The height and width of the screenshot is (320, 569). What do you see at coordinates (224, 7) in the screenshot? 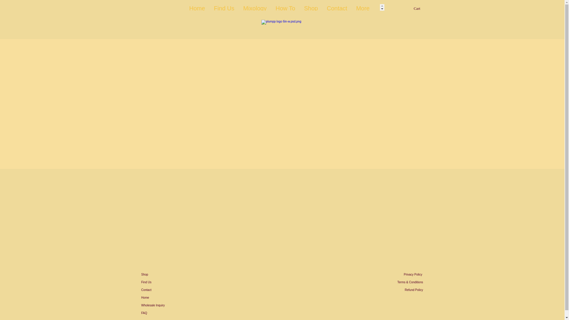
I see `Find Us` at bounding box center [224, 7].